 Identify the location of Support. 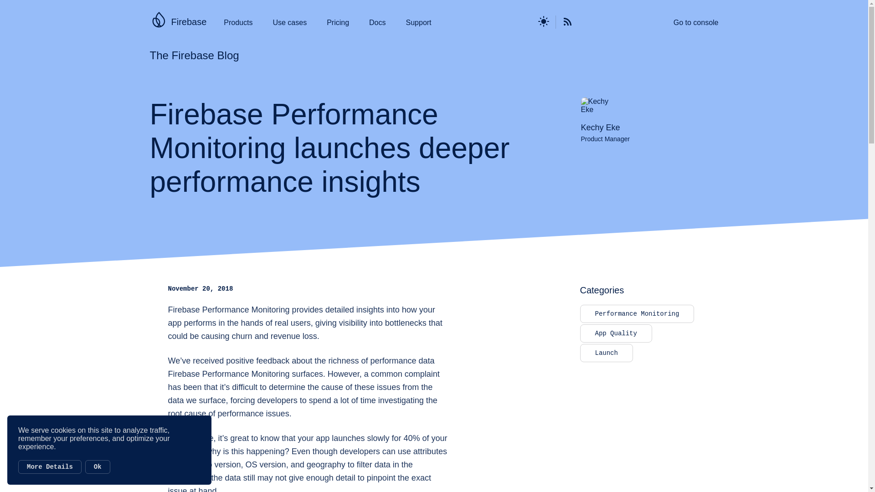
(418, 23).